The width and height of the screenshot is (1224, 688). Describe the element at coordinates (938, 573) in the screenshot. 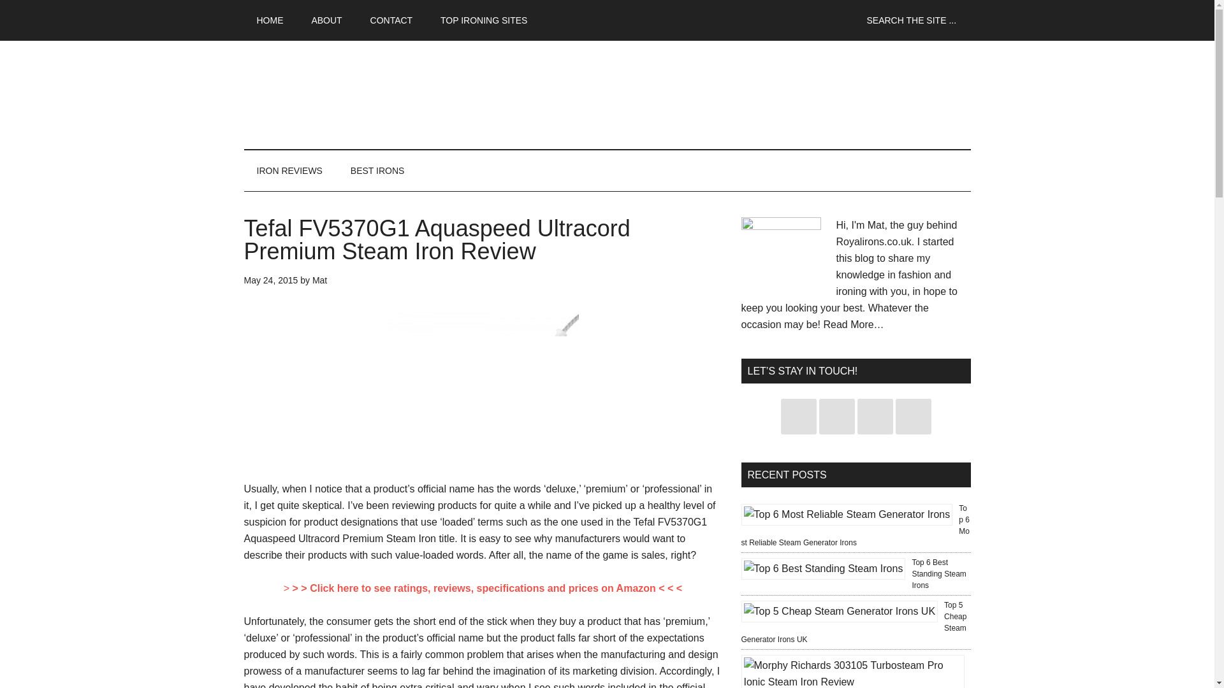

I see `Top 6 Best Standing Steam Irons` at that location.